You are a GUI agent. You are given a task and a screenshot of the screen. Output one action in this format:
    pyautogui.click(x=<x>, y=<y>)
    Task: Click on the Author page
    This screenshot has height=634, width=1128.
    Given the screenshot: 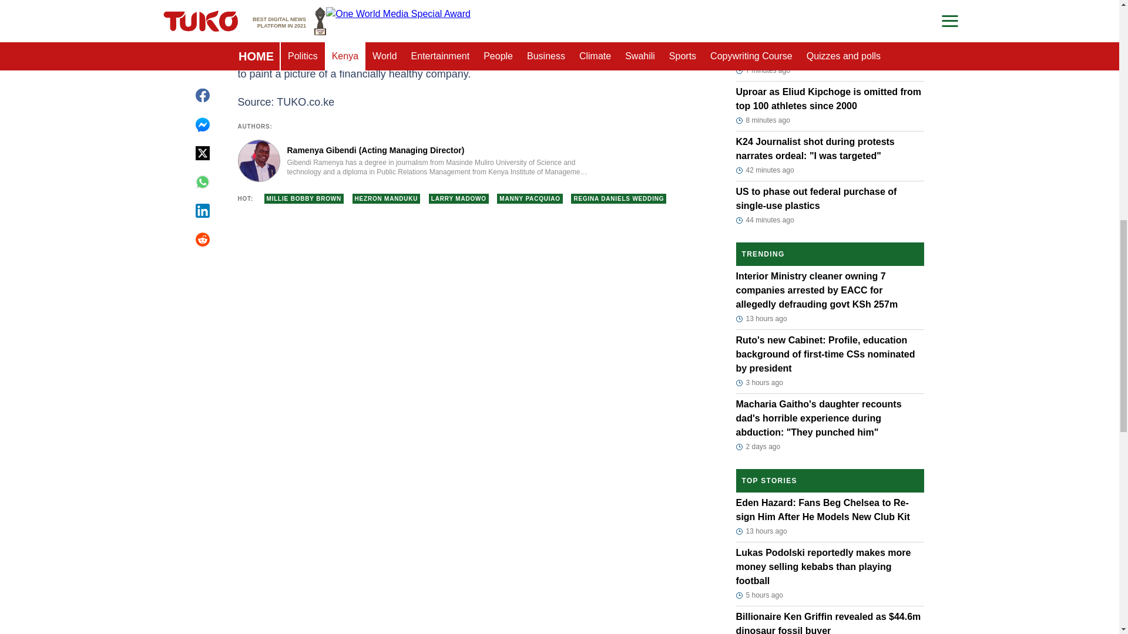 What is the action you would take?
    pyautogui.click(x=414, y=160)
    